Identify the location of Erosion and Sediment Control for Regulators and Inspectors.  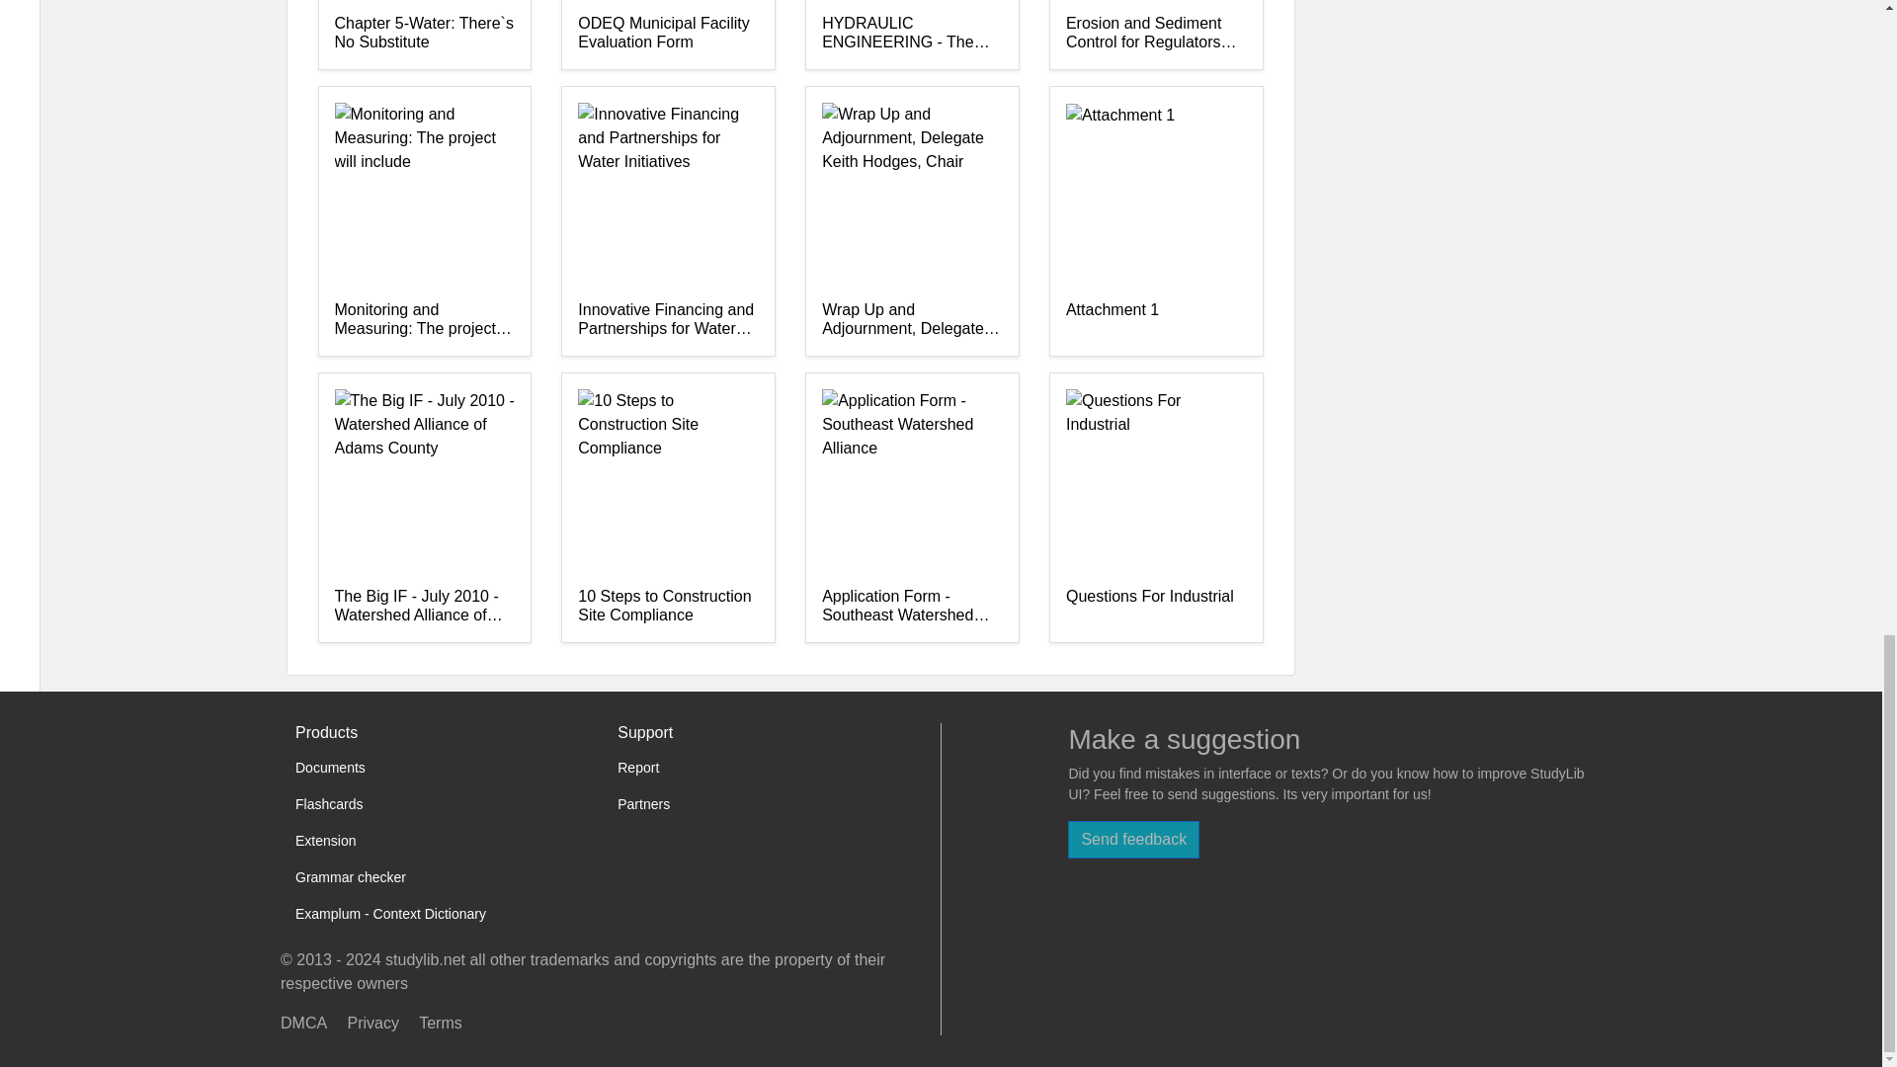
(1156, 34).